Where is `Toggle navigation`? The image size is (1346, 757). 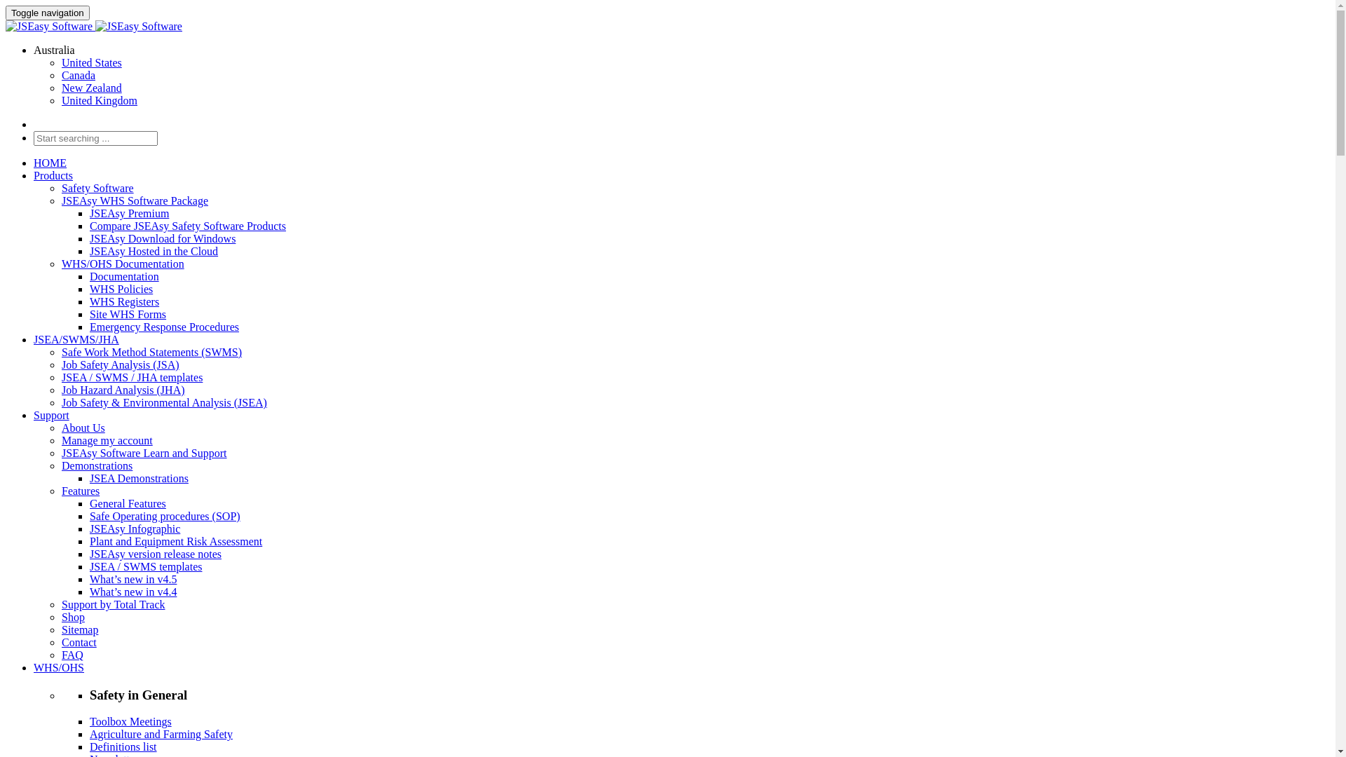
Toggle navigation is located at coordinates (48, 13).